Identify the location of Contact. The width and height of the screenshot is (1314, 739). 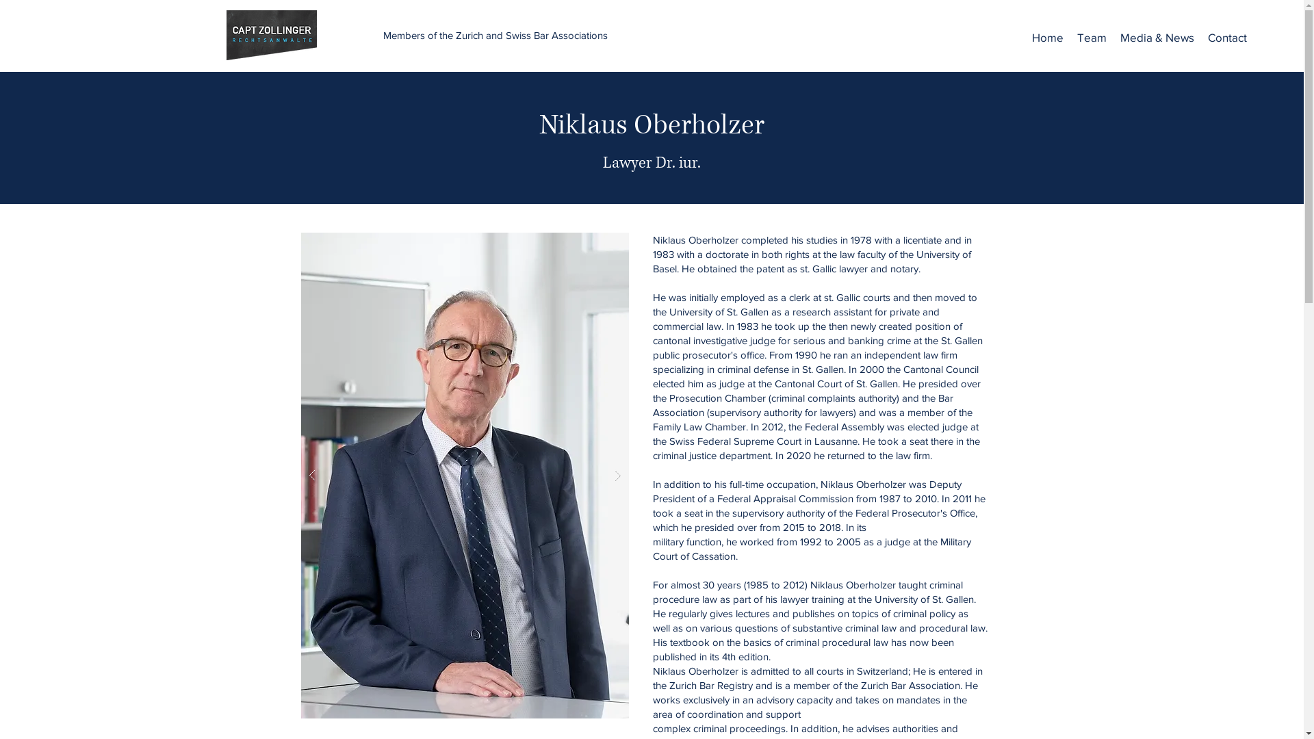
(1228, 38).